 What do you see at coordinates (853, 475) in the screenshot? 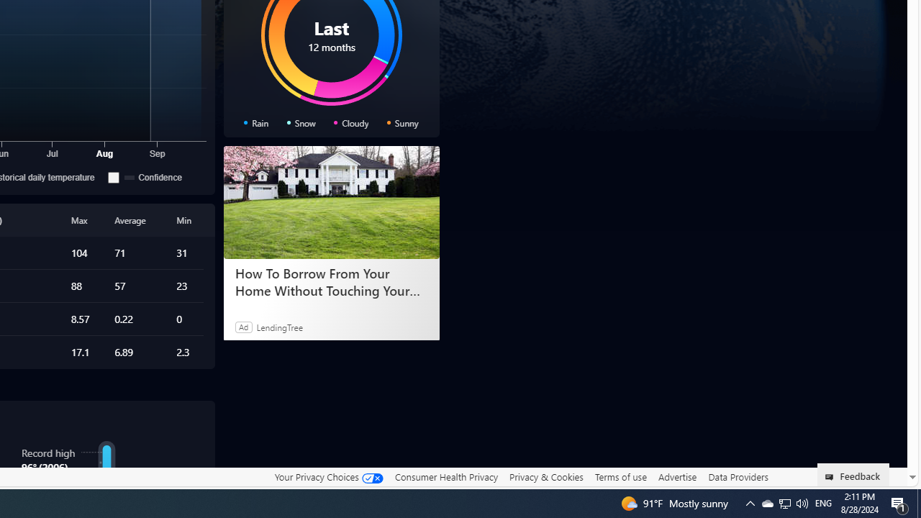
I see `Feedback` at bounding box center [853, 475].